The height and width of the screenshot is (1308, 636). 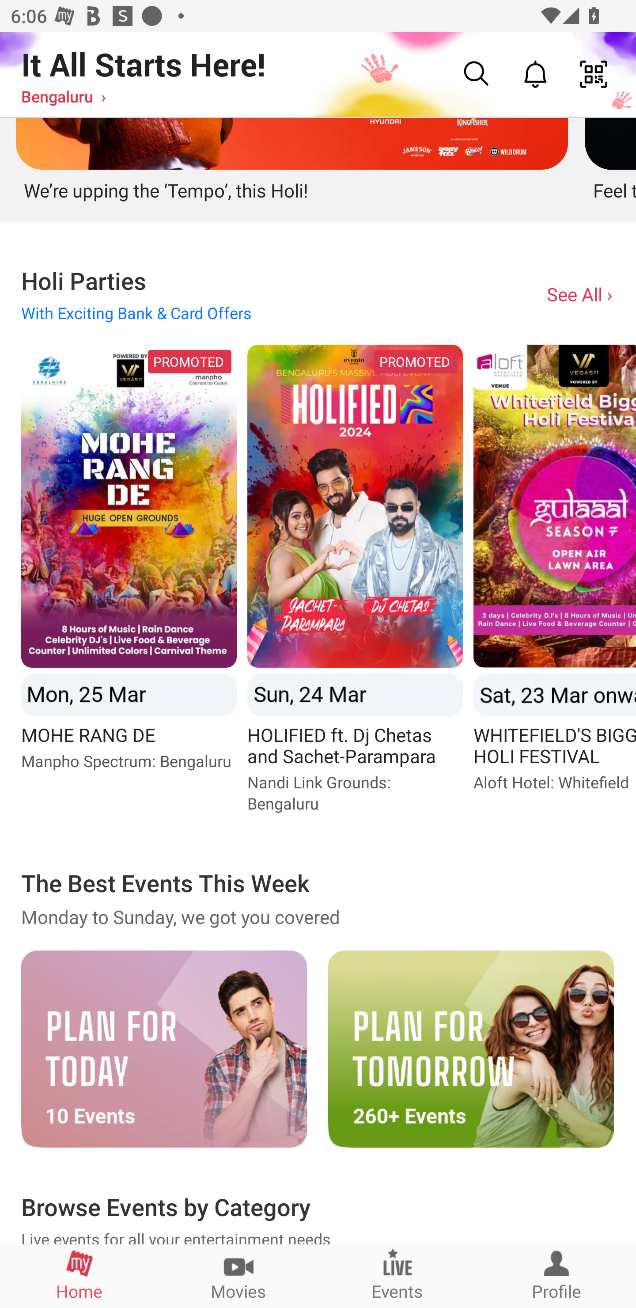 What do you see at coordinates (238, 1276) in the screenshot?
I see `Movies` at bounding box center [238, 1276].